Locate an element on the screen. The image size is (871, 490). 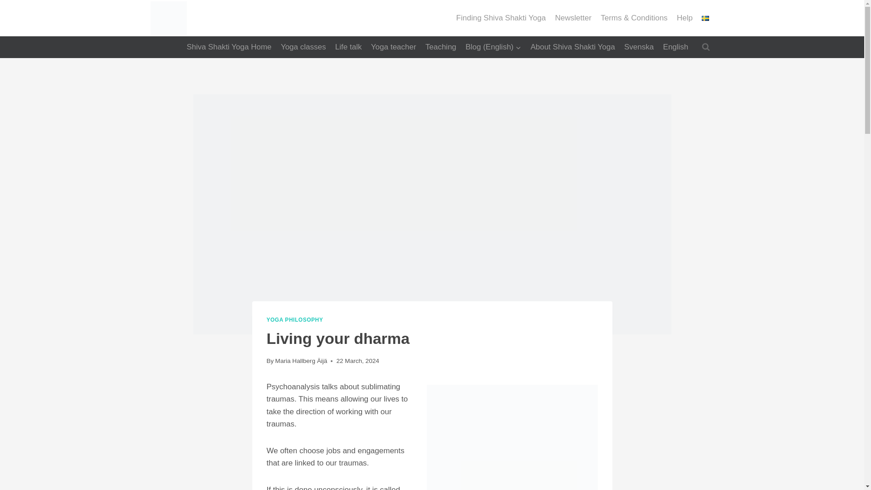
Help is located at coordinates (685, 18).